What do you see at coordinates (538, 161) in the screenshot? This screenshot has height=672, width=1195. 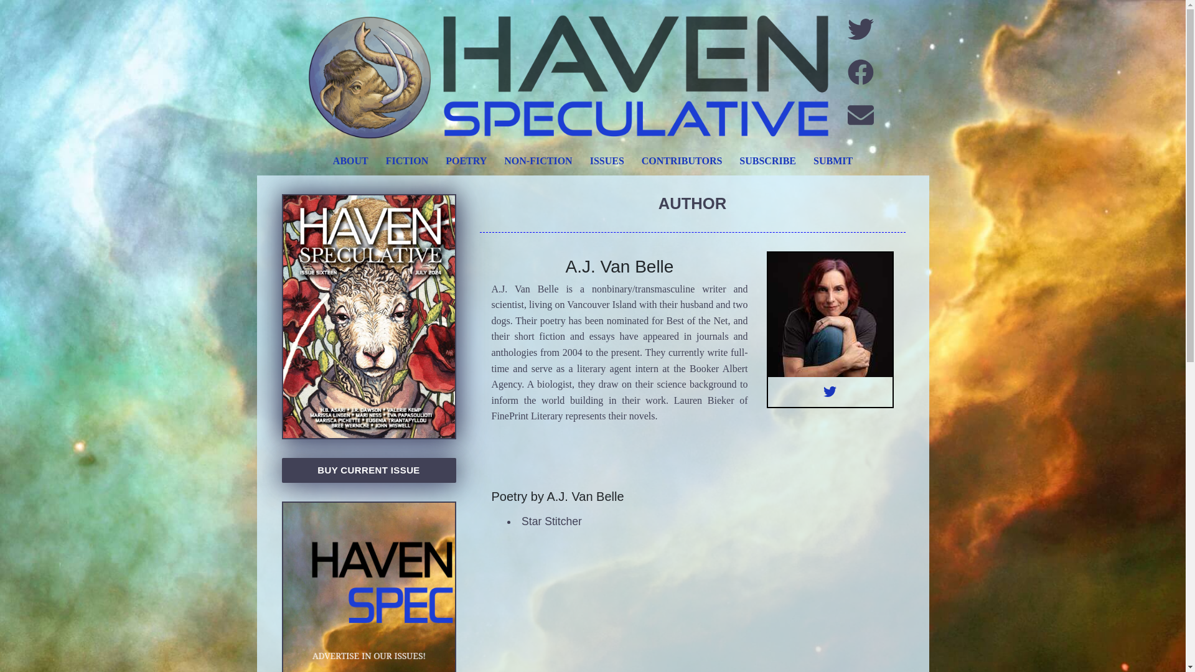 I see `NON-FICTION` at bounding box center [538, 161].